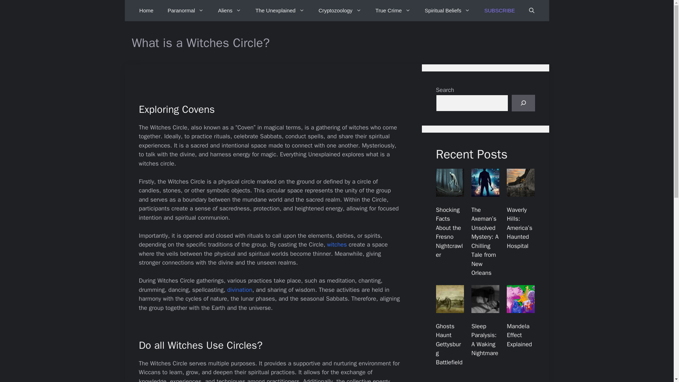  What do you see at coordinates (229, 11) in the screenshot?
I see `Aliens` at bounding box center [229, 11].